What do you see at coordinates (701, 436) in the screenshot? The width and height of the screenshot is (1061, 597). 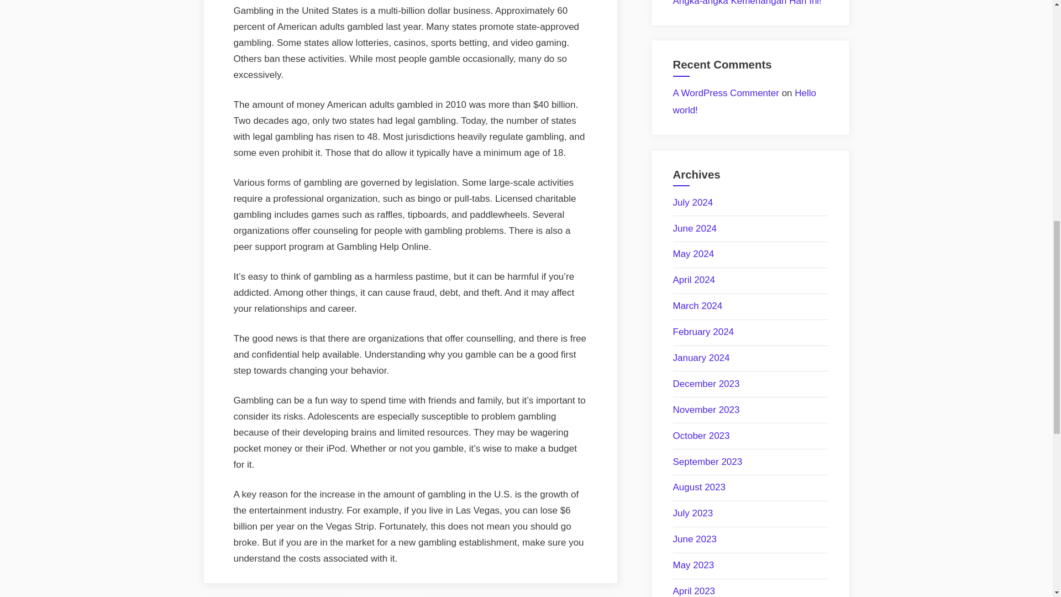 I see `October 2023` at bounding box center [701, 436].